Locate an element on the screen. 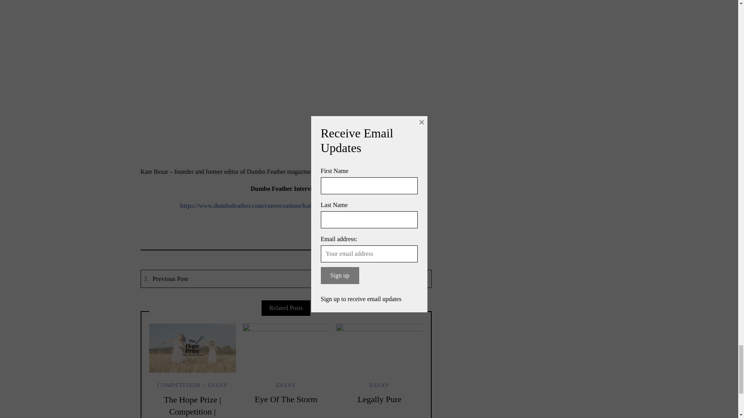 This screenshot has width=744, height=418. 0 is located at coordinates (415, 250).